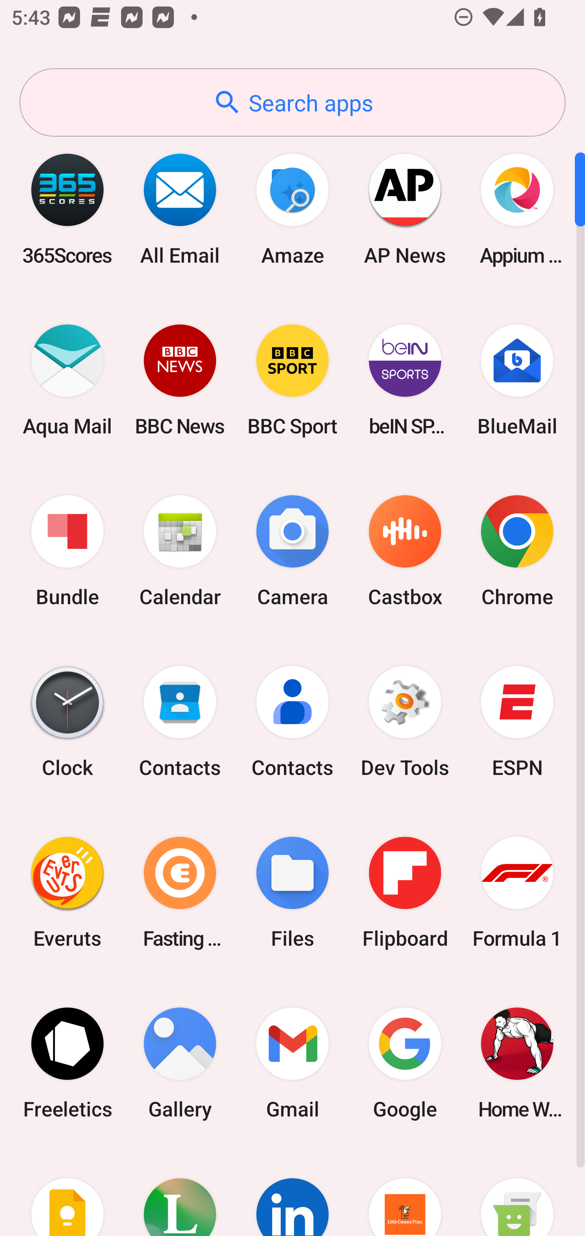  What do you see at coordinates (517, 209) in the screenshot?
I see `Appium Settings` at bounding box center [517, 209].